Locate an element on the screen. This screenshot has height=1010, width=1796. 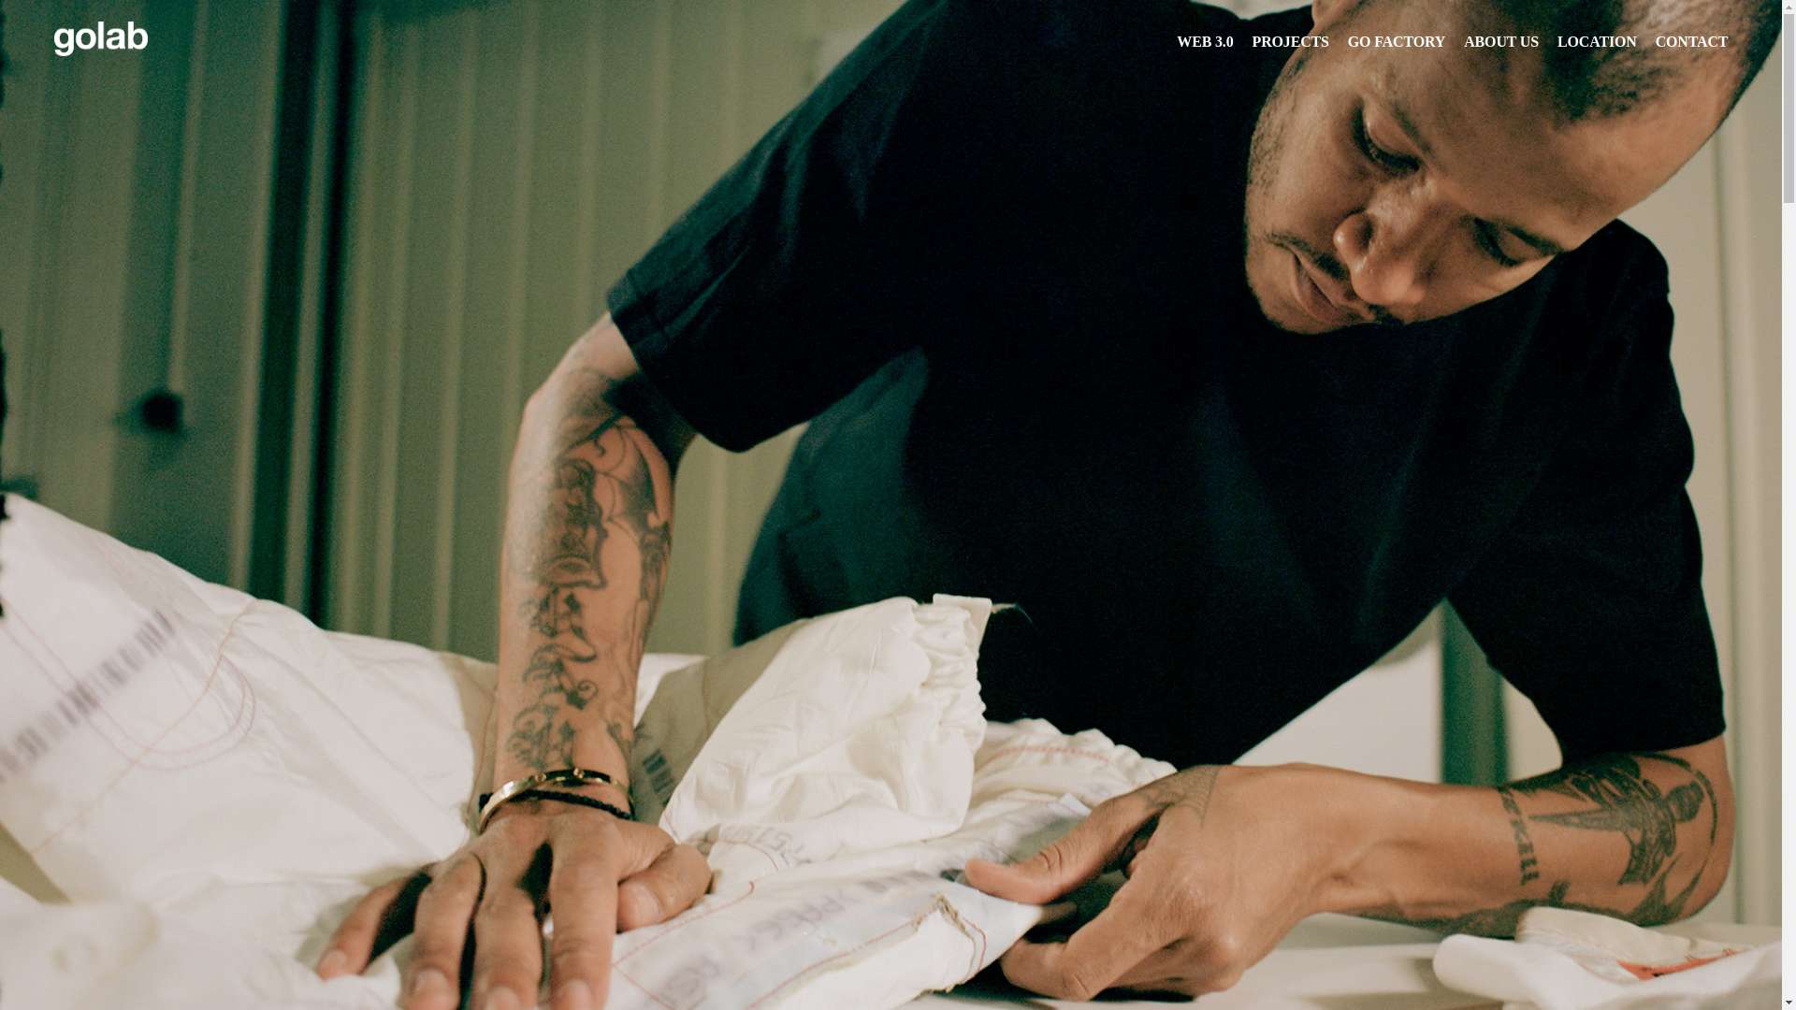
PROJECTS is located at coordinates (1290, 41).